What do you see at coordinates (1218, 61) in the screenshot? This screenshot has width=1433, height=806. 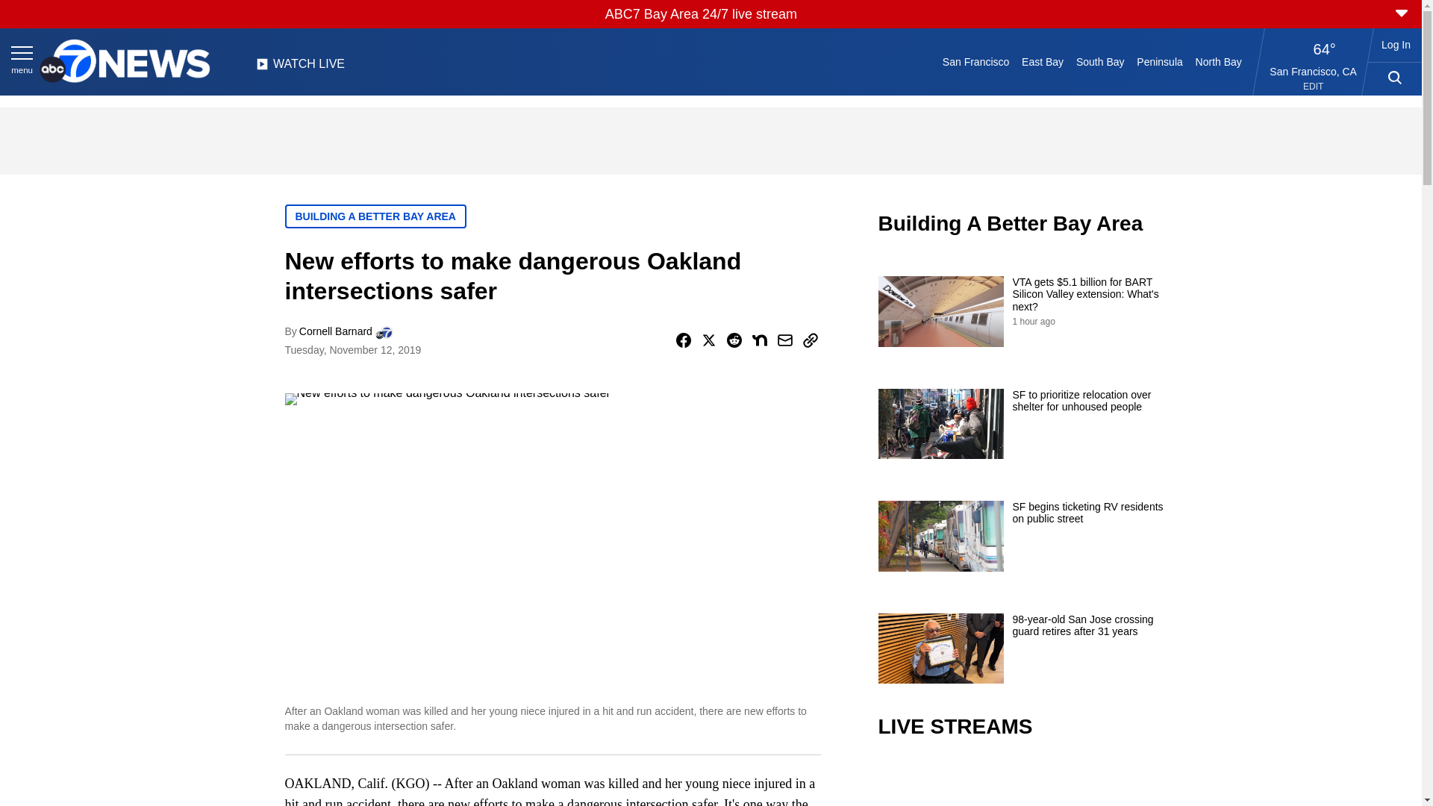 I see `North Bay` at bounding box center [1218, 61].